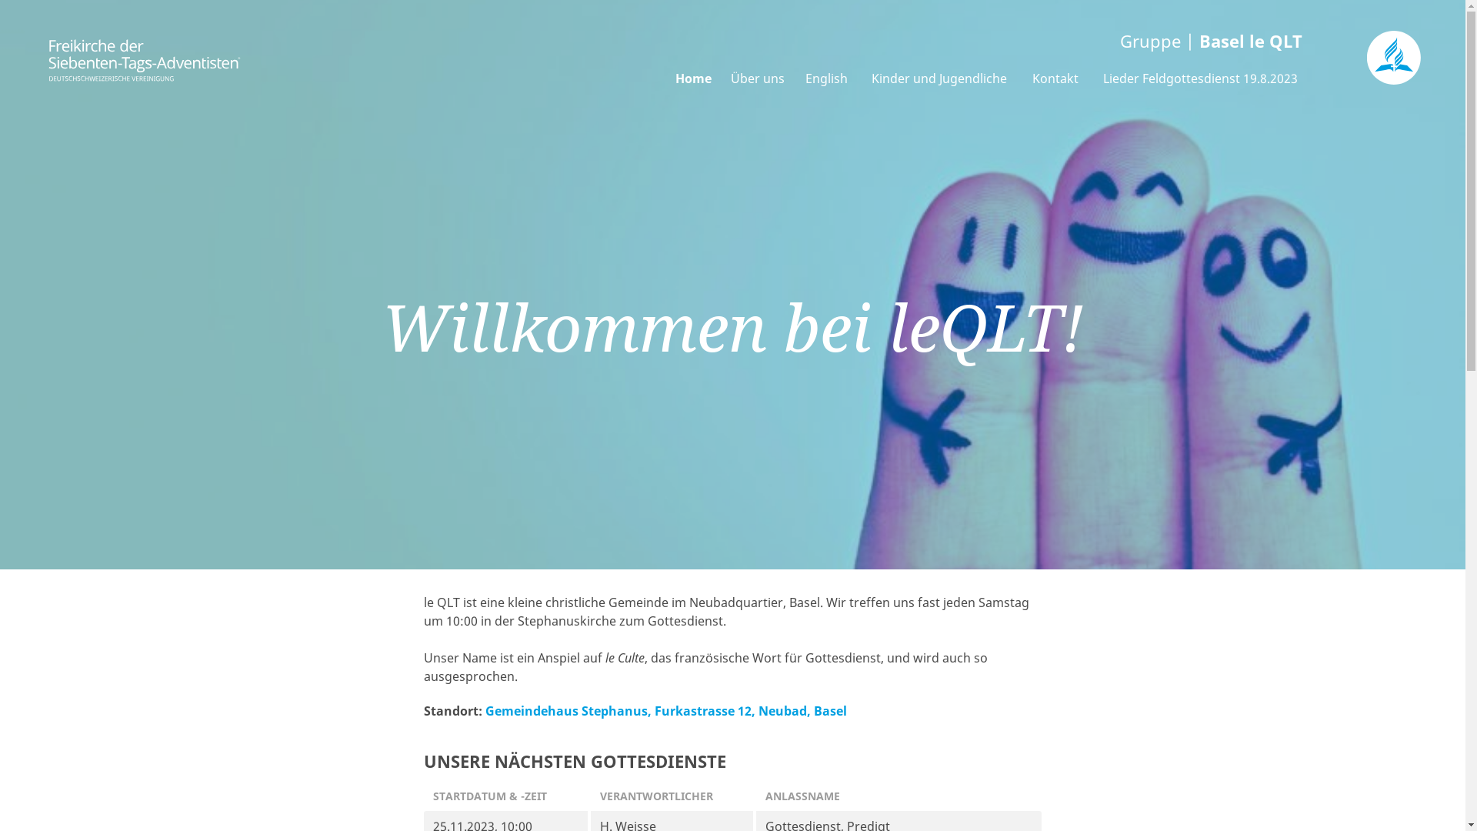 This screenshot has height=831, width=1477. I want to click on Gemeindehaus Stephanus, Furkastrasse 12, Neubad, Basel, so click(666, 711).